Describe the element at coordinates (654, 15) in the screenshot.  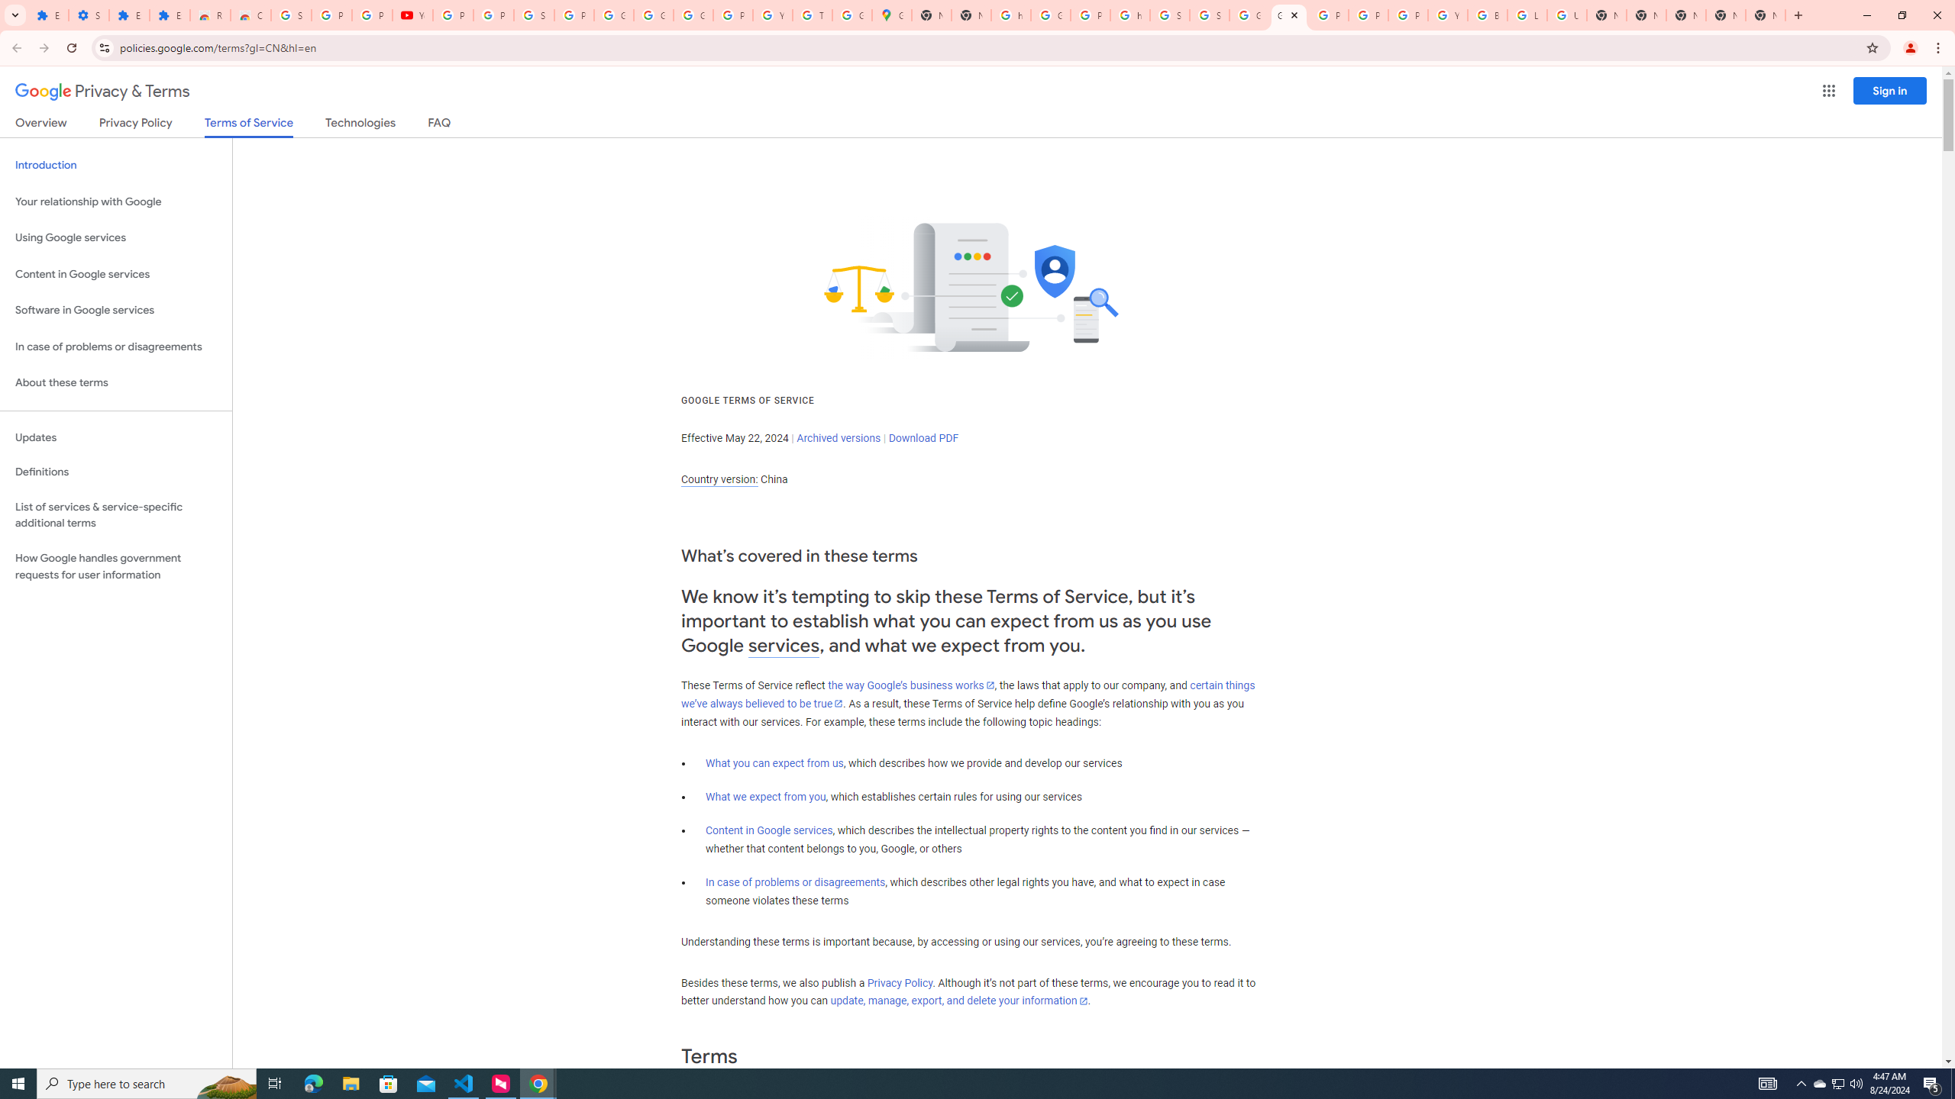
I see `Google Account` at that location.